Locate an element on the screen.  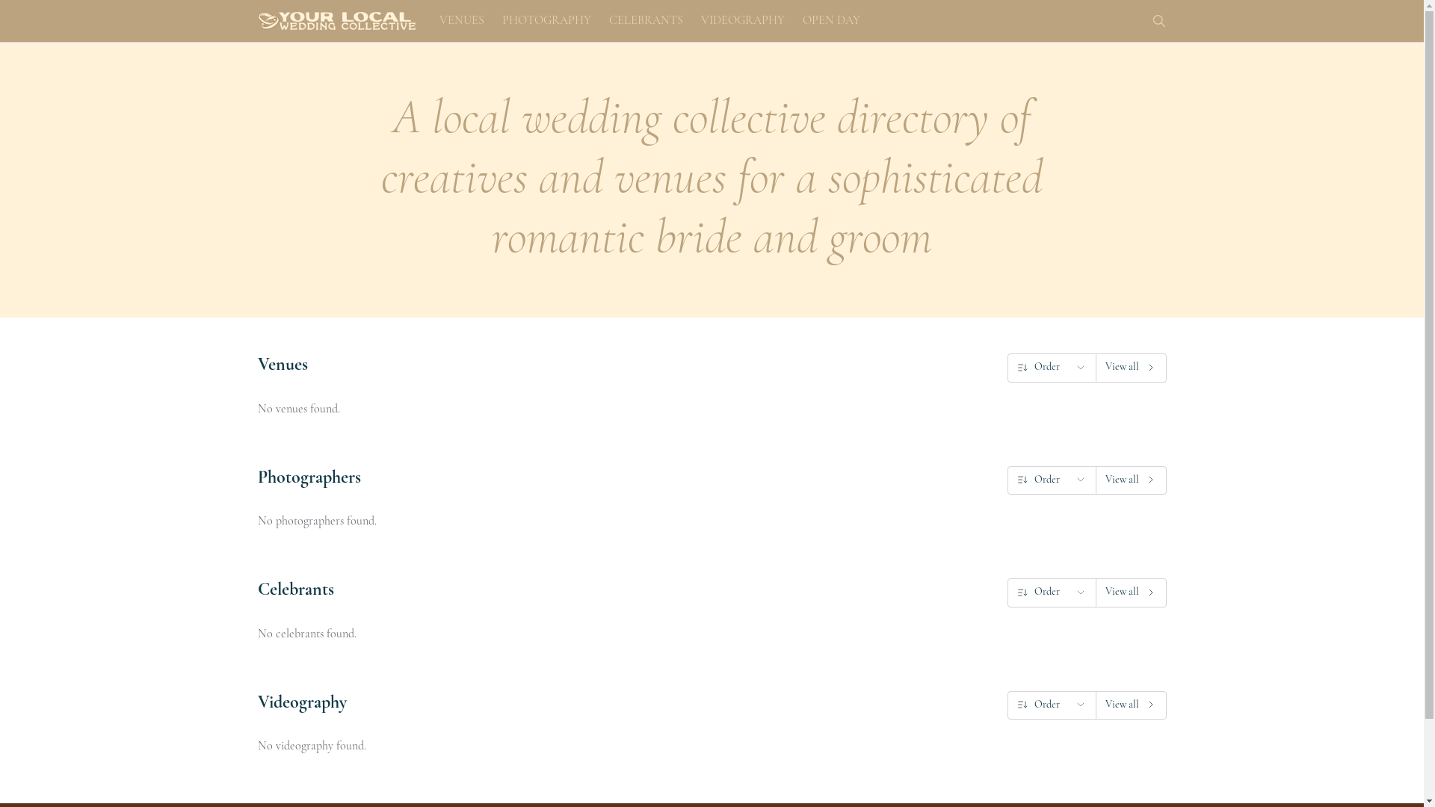
Search is located at coordinates (1158, 21).